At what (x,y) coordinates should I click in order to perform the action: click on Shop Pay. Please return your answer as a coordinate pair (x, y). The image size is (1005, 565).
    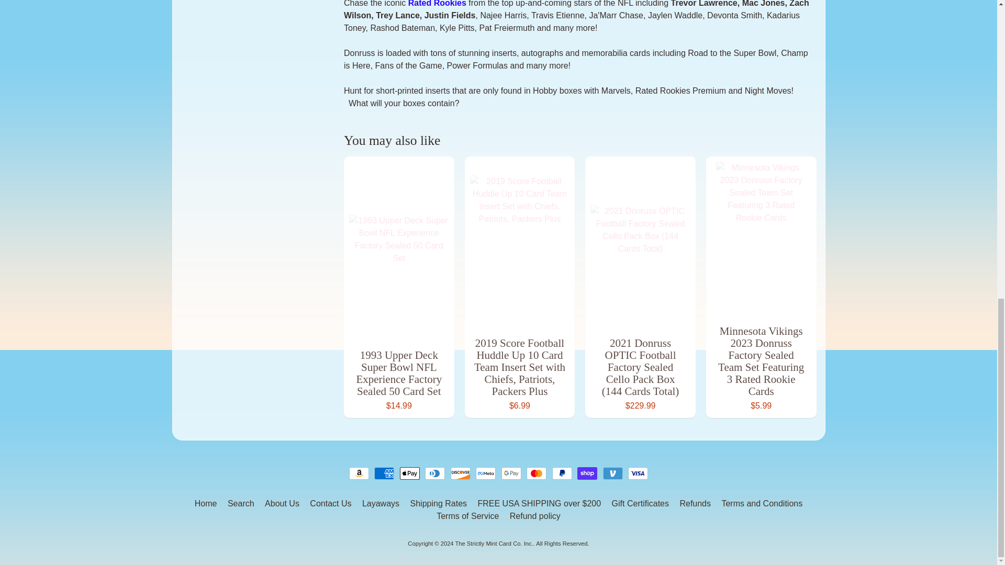
    Looking at the image, I should click on (587, 473).